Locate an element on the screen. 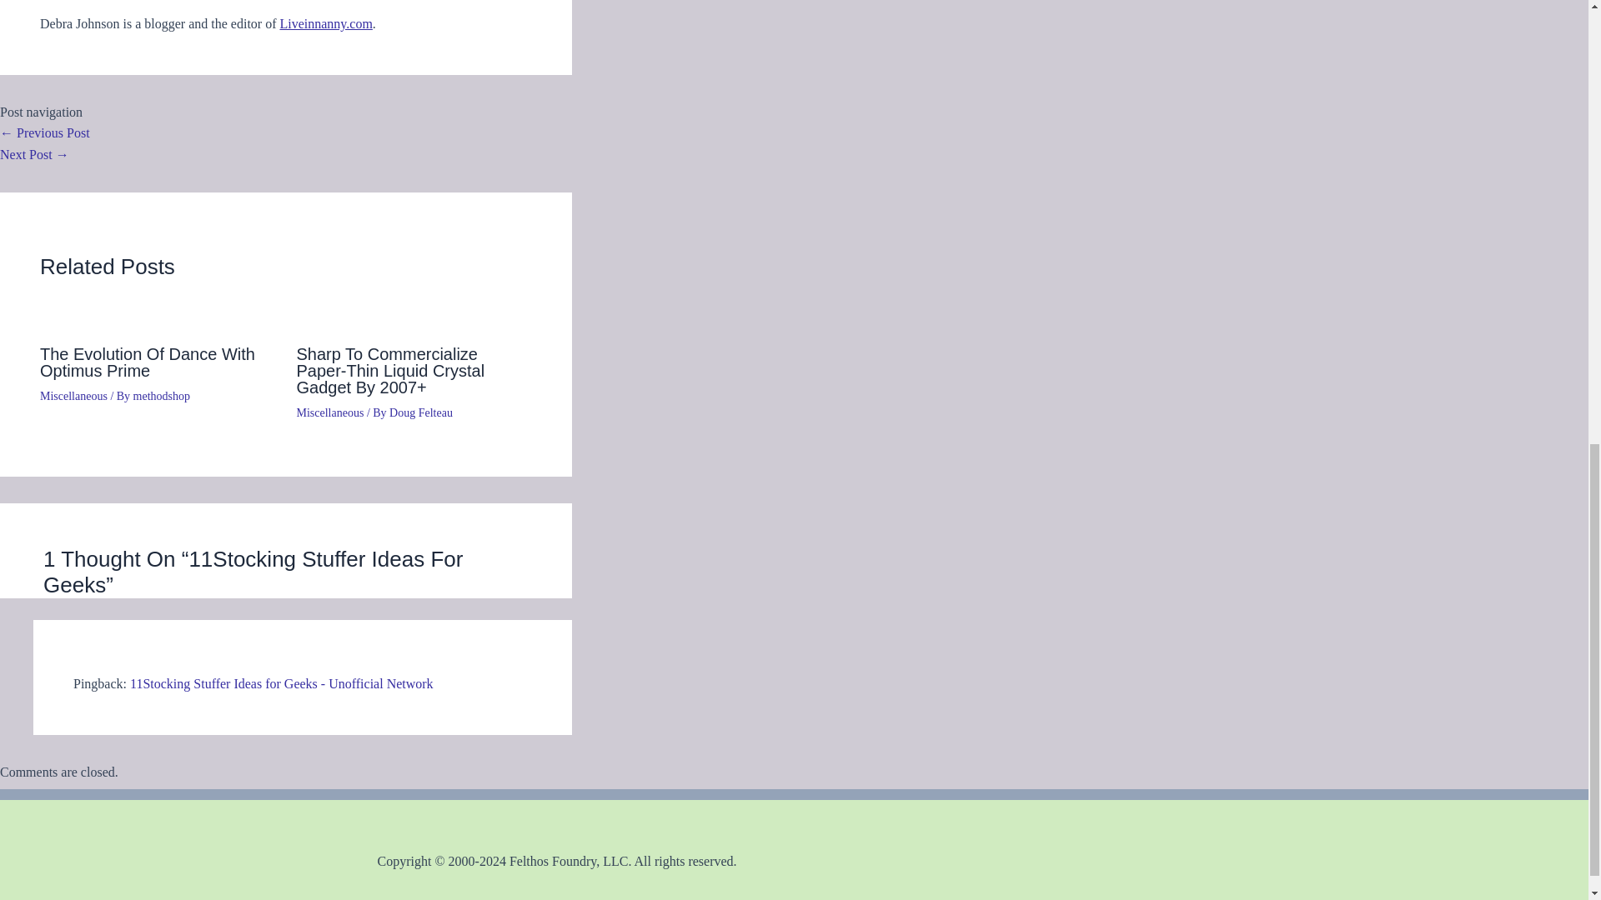  View all posts by Doug Felteau is located at coordinates (420, 413).